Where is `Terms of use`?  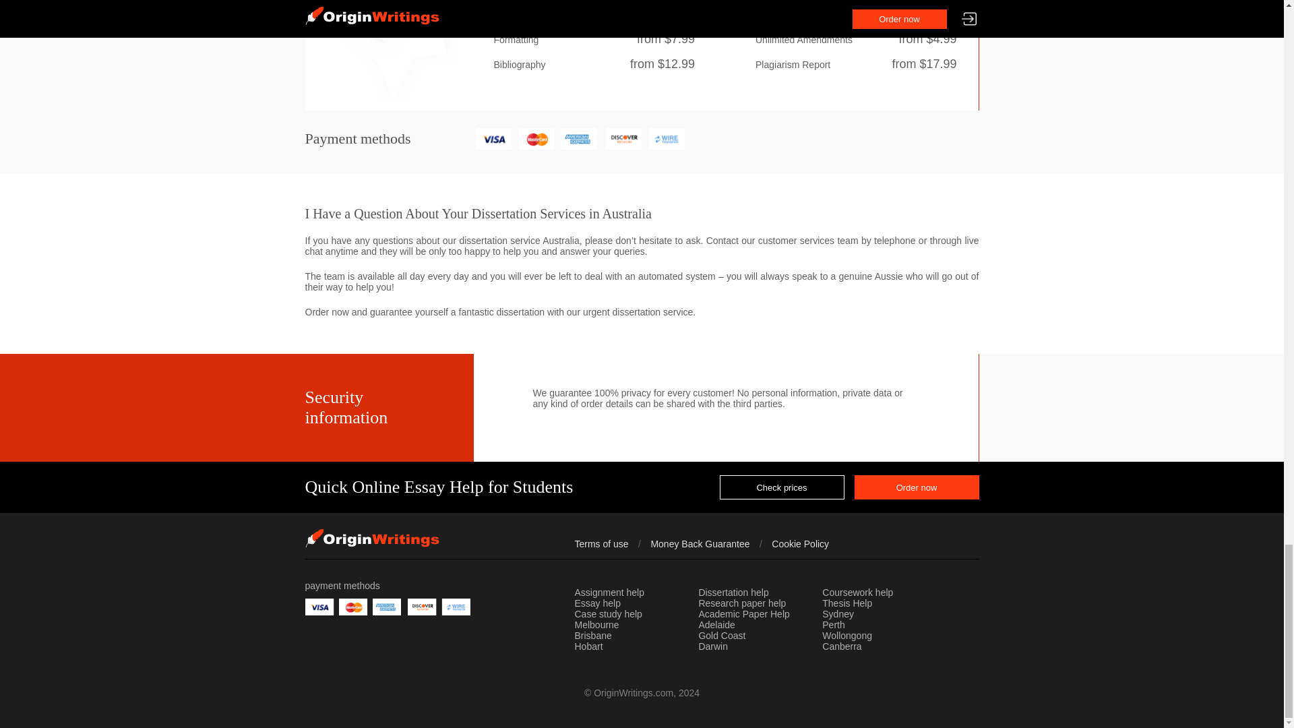
Terms of use is located at coordinates (601, 544).